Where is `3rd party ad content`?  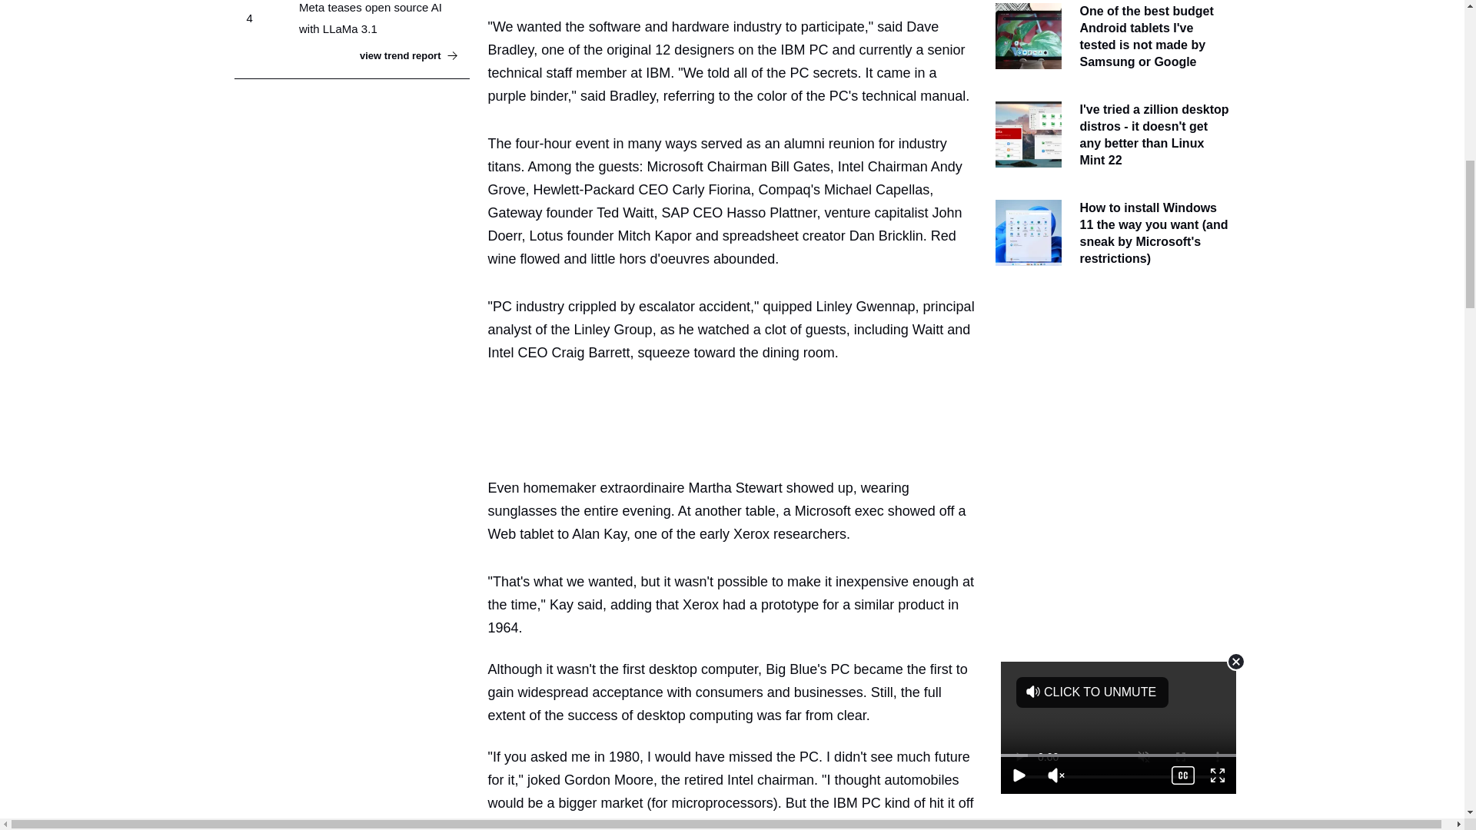
3rd party ad content is located at coordinates (738, 417).